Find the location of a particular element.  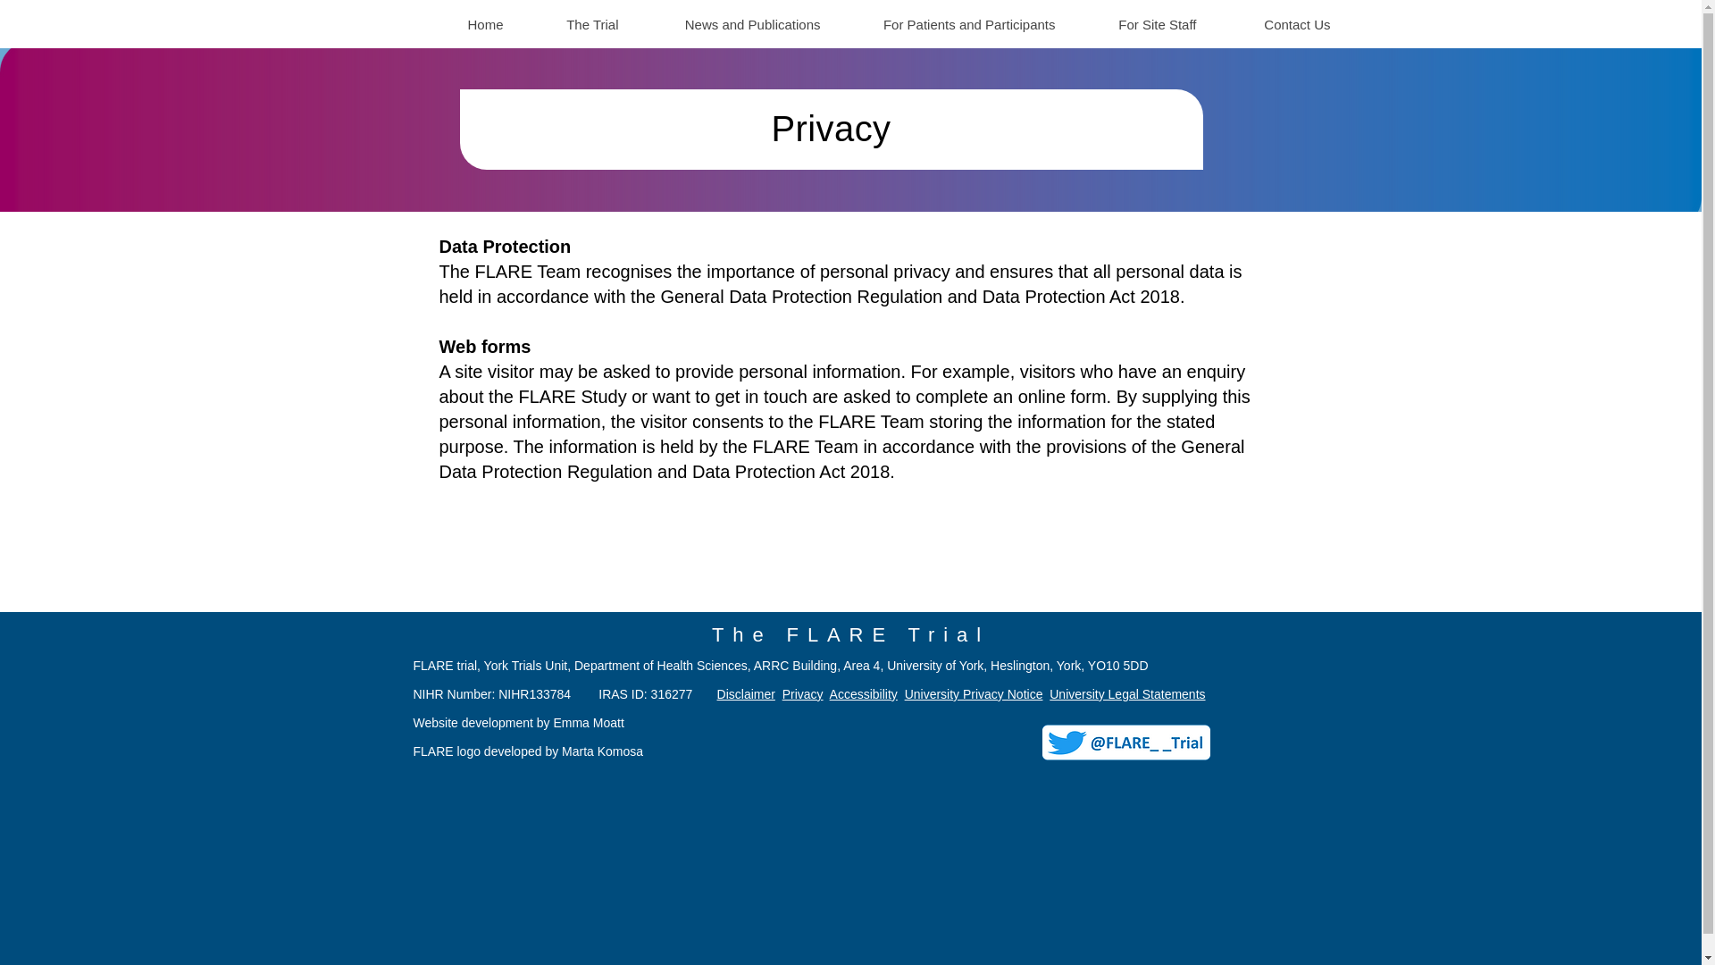

The FLARE Trial is located at coordinates (850, 634).